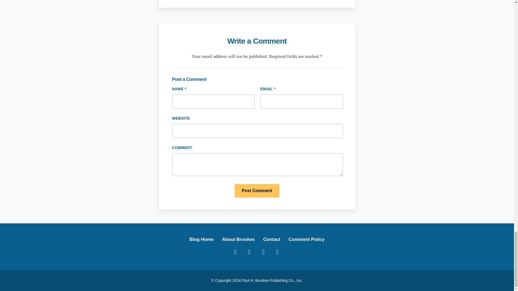 The image size is (518, 291). Describe the element at coordinates (238, 239) in the screenshot. I see `About Brookes` at that location.